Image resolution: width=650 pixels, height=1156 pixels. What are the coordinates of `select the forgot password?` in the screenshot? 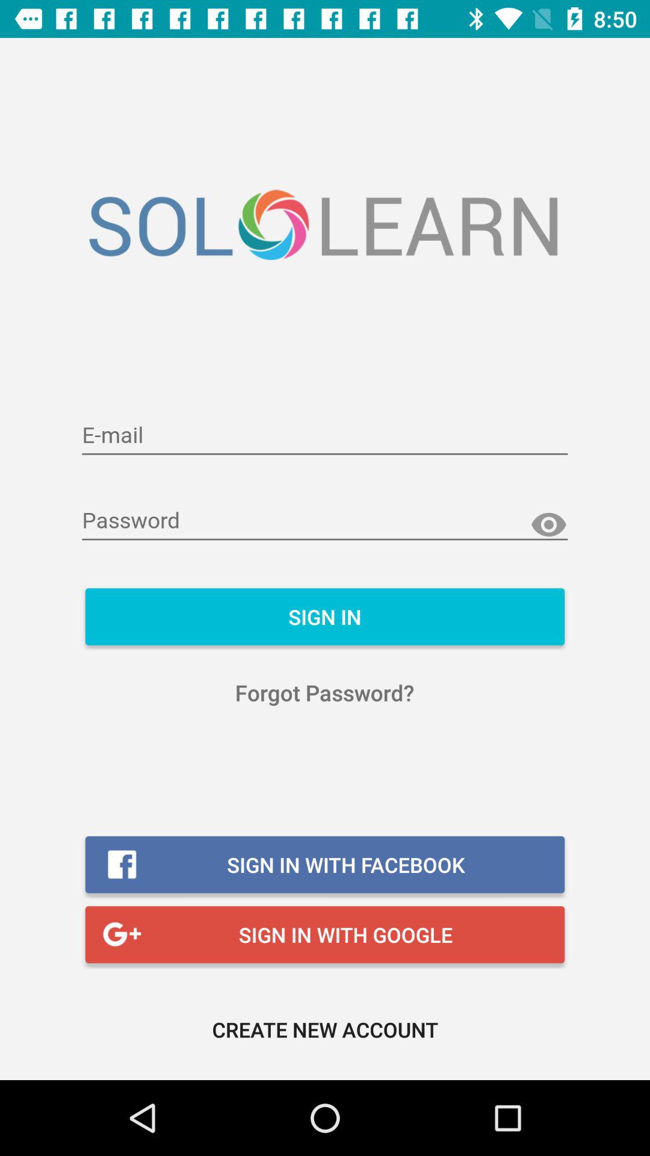 It's located at (325, 692).